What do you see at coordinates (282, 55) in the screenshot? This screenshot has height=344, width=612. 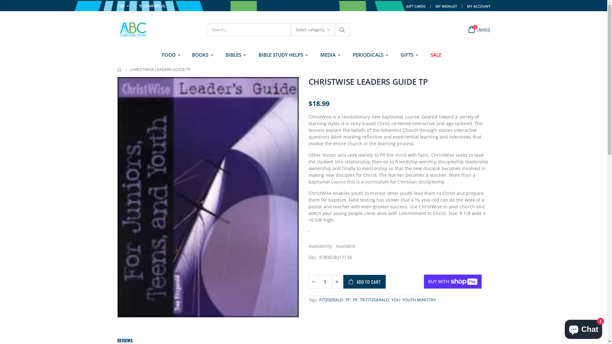 I see `BIBLE STUDY HELPS` at bounding box center [282, 55].